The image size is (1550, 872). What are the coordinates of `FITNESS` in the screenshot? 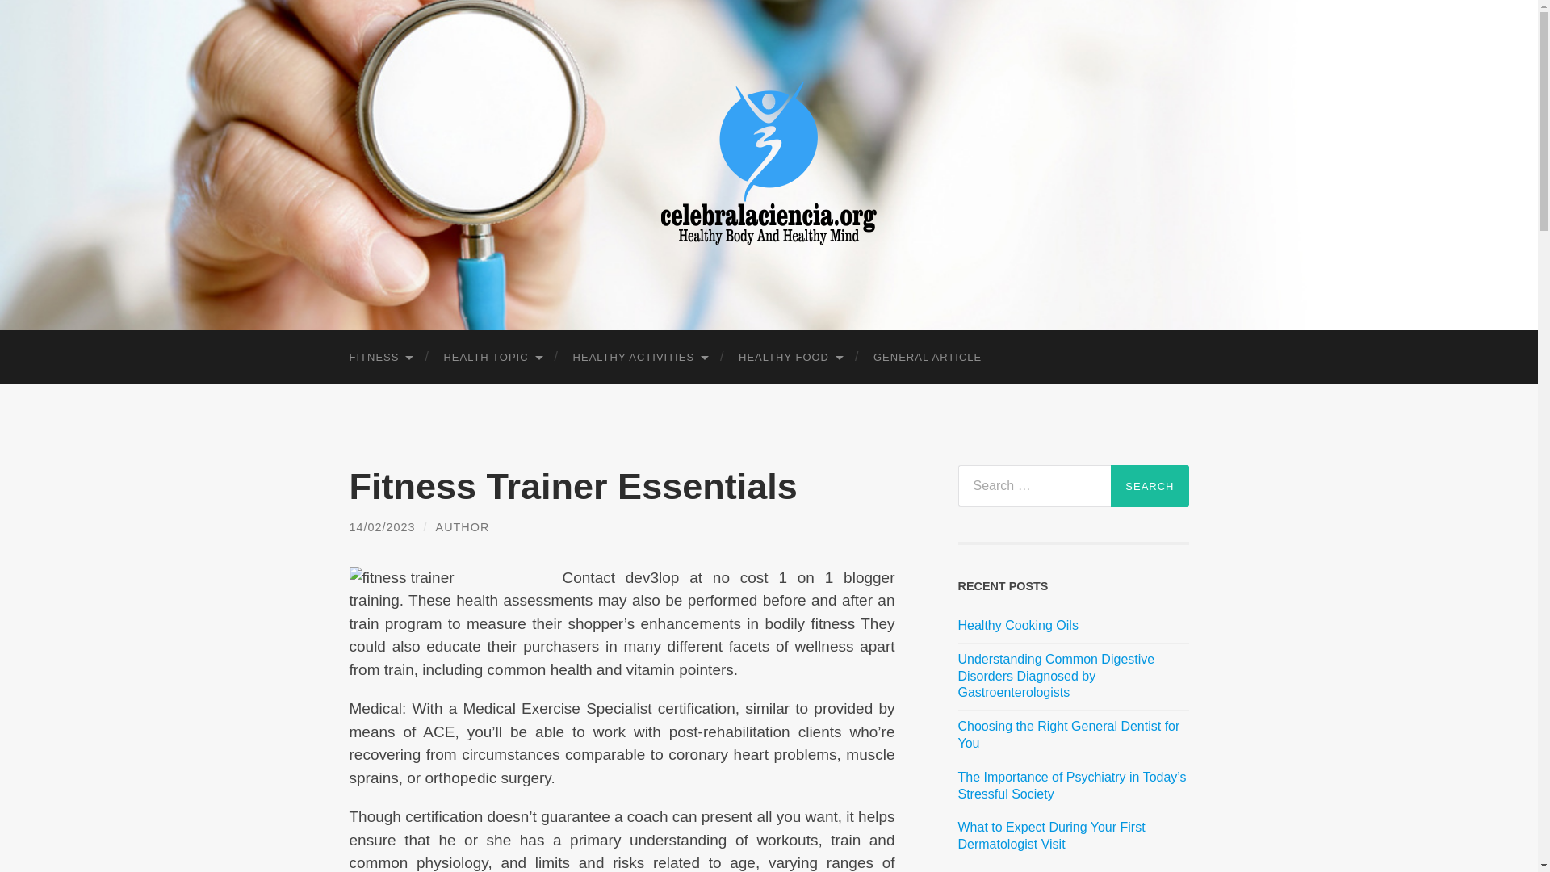 It's located at (379, 357).